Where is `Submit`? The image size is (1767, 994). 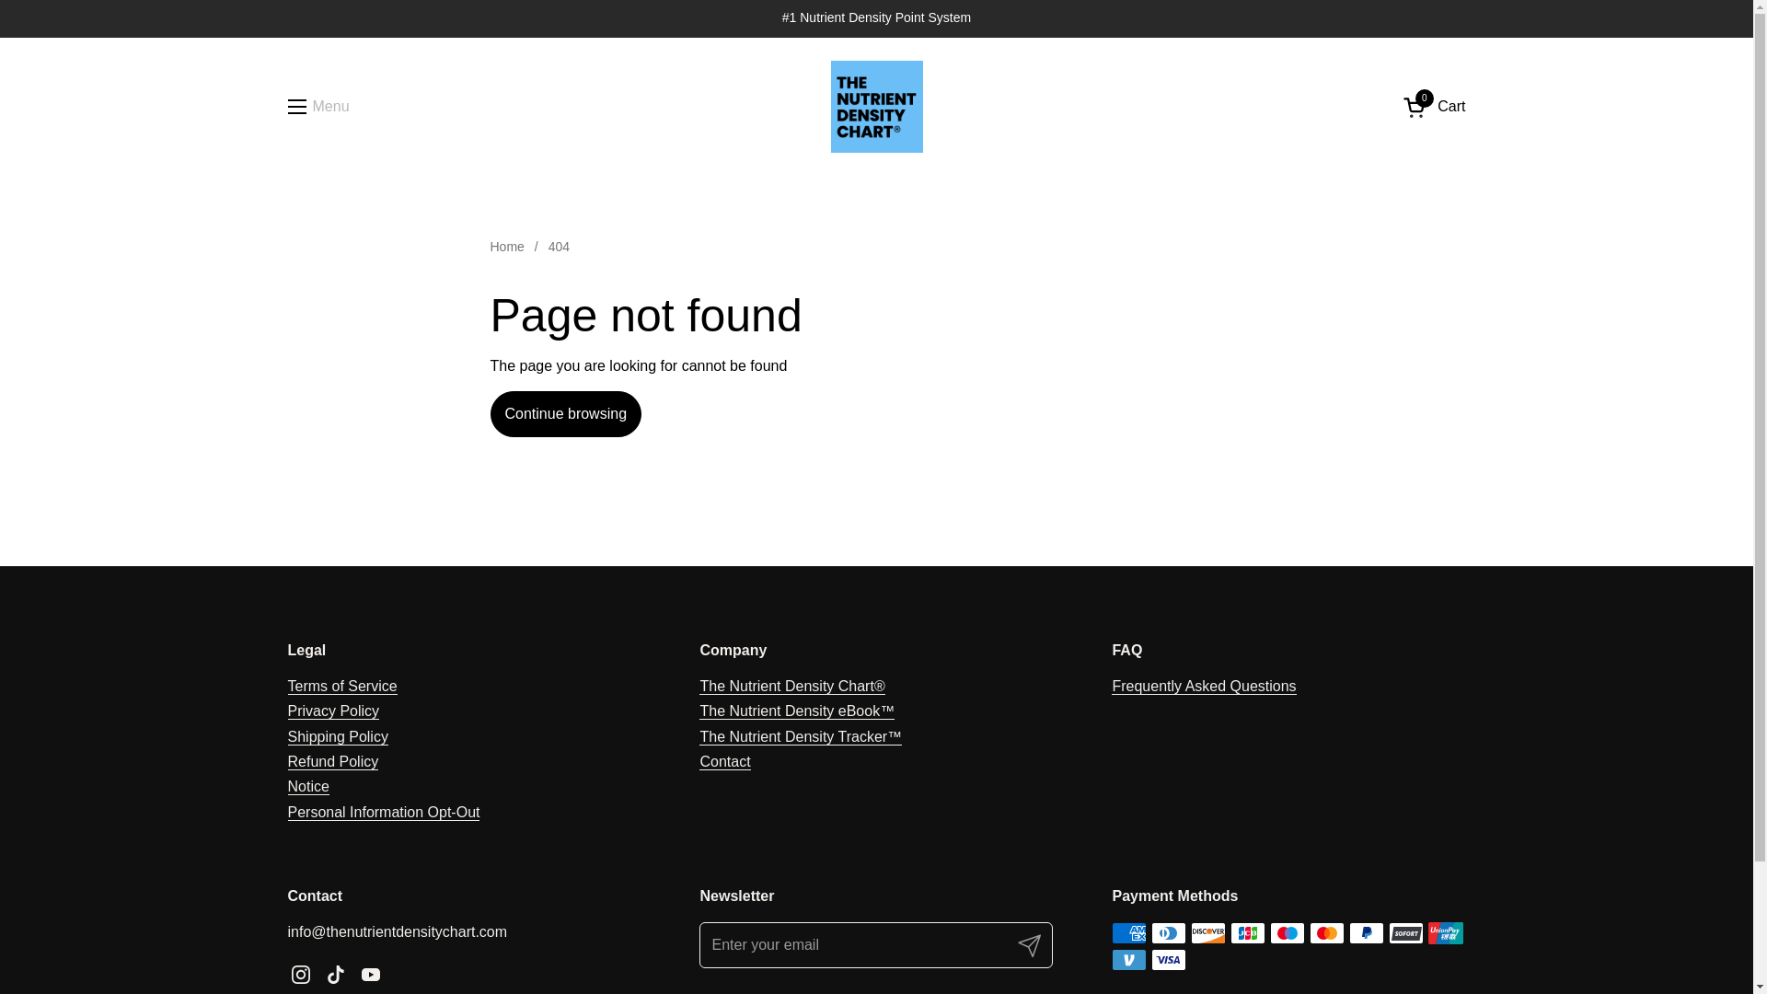 Submit is located at coordinates (1434, 107).